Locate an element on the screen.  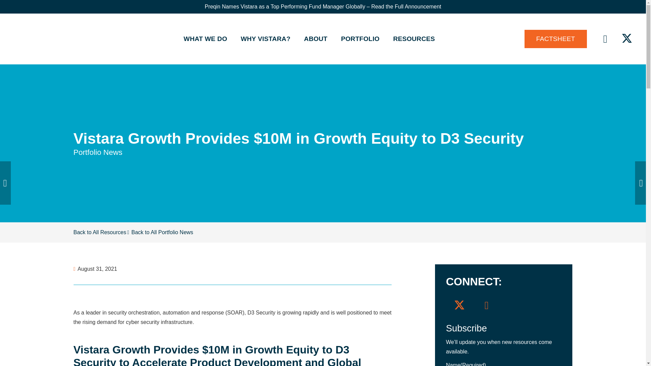
PORTFOLIO is located at coordinates (360, 39).